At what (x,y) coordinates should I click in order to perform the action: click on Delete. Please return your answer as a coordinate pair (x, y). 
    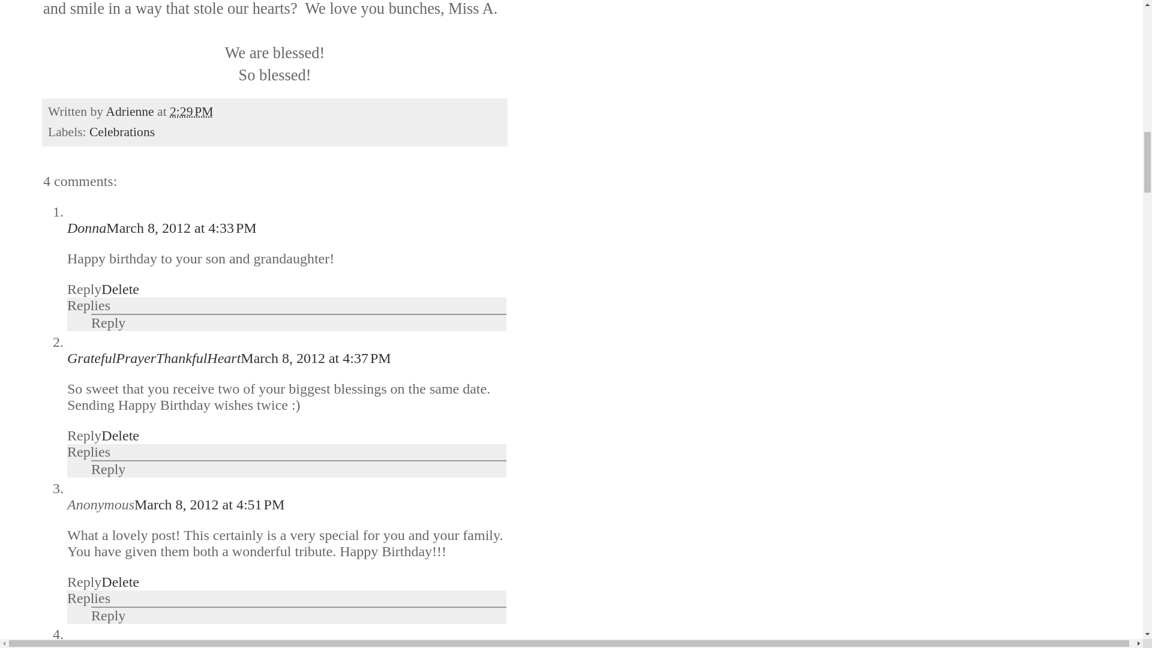
    Looking at the image, I should click on (120, 435).